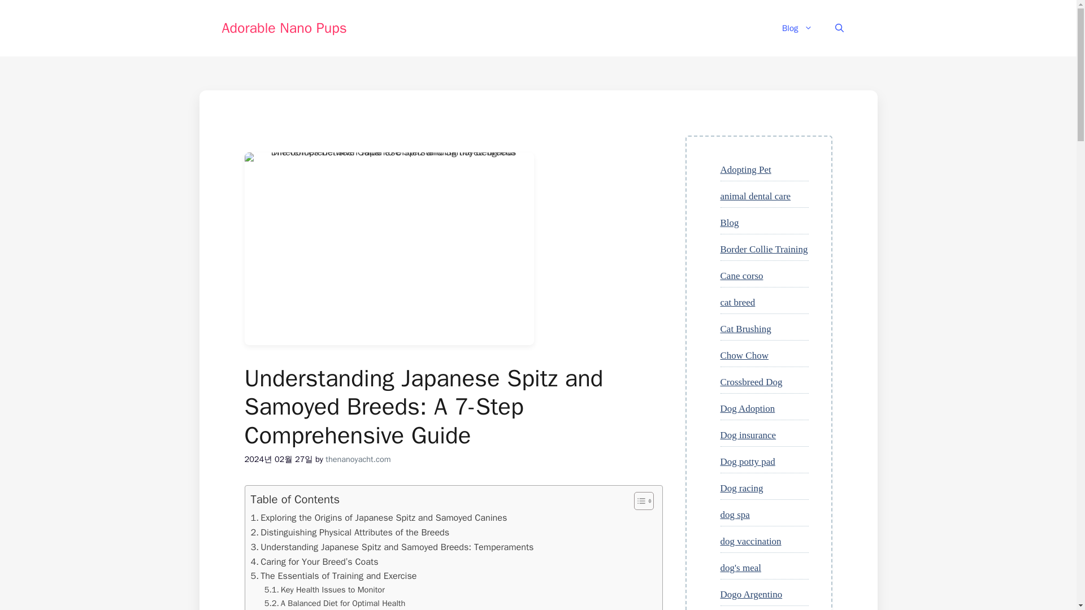 This screenshot has width=1085, height=610. I want to click on Key Health Issues to Monitor, so click(324, 590).